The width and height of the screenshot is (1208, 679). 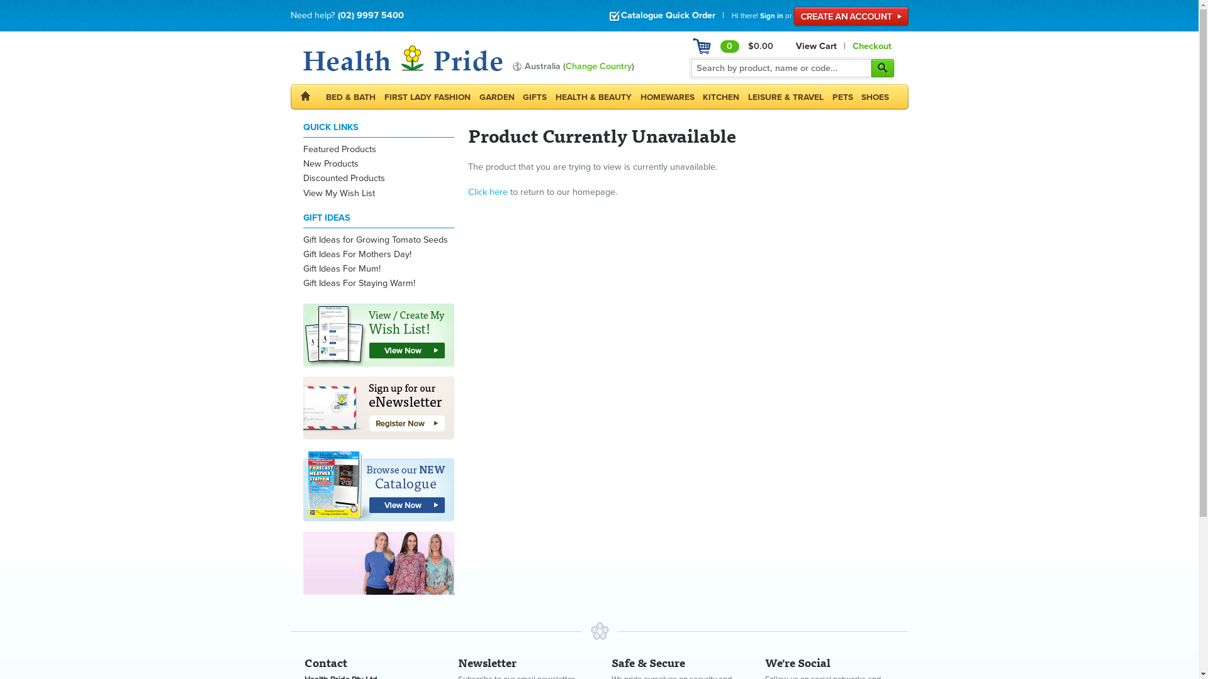 I want to click on Sign in, so click(x=771, y=16).